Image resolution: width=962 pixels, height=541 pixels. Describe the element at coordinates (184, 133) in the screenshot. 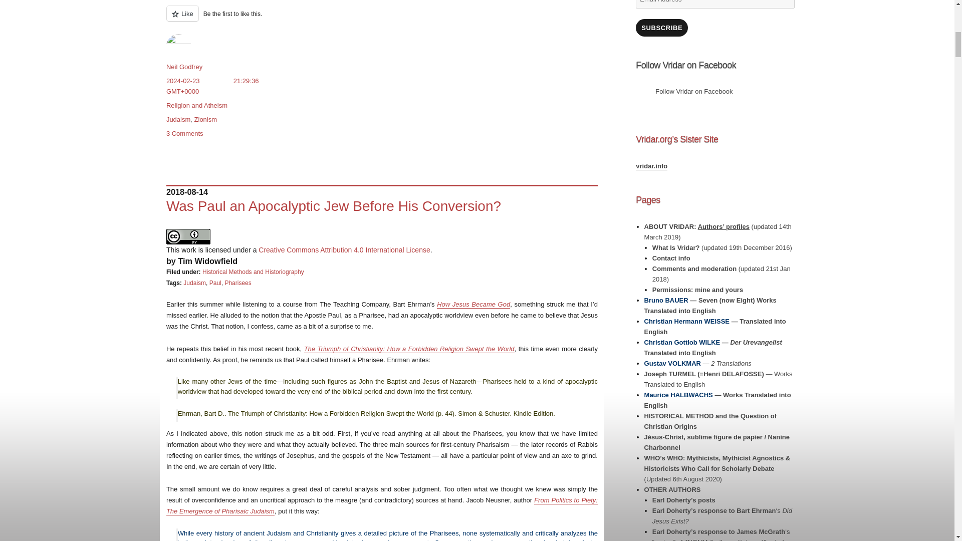

I see `3 Comments` at that location.